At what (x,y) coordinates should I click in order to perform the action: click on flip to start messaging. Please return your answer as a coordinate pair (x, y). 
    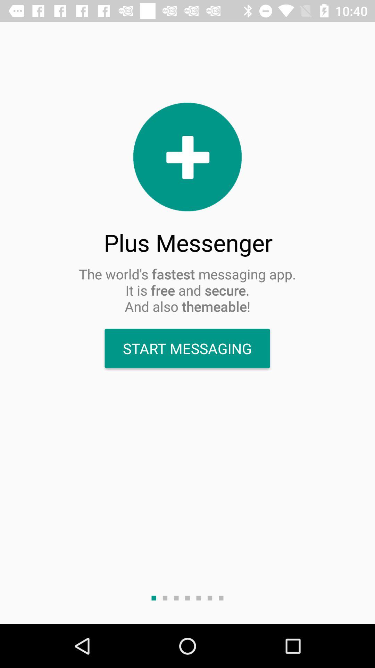
    Looking at the image, I should click on (187, 349).